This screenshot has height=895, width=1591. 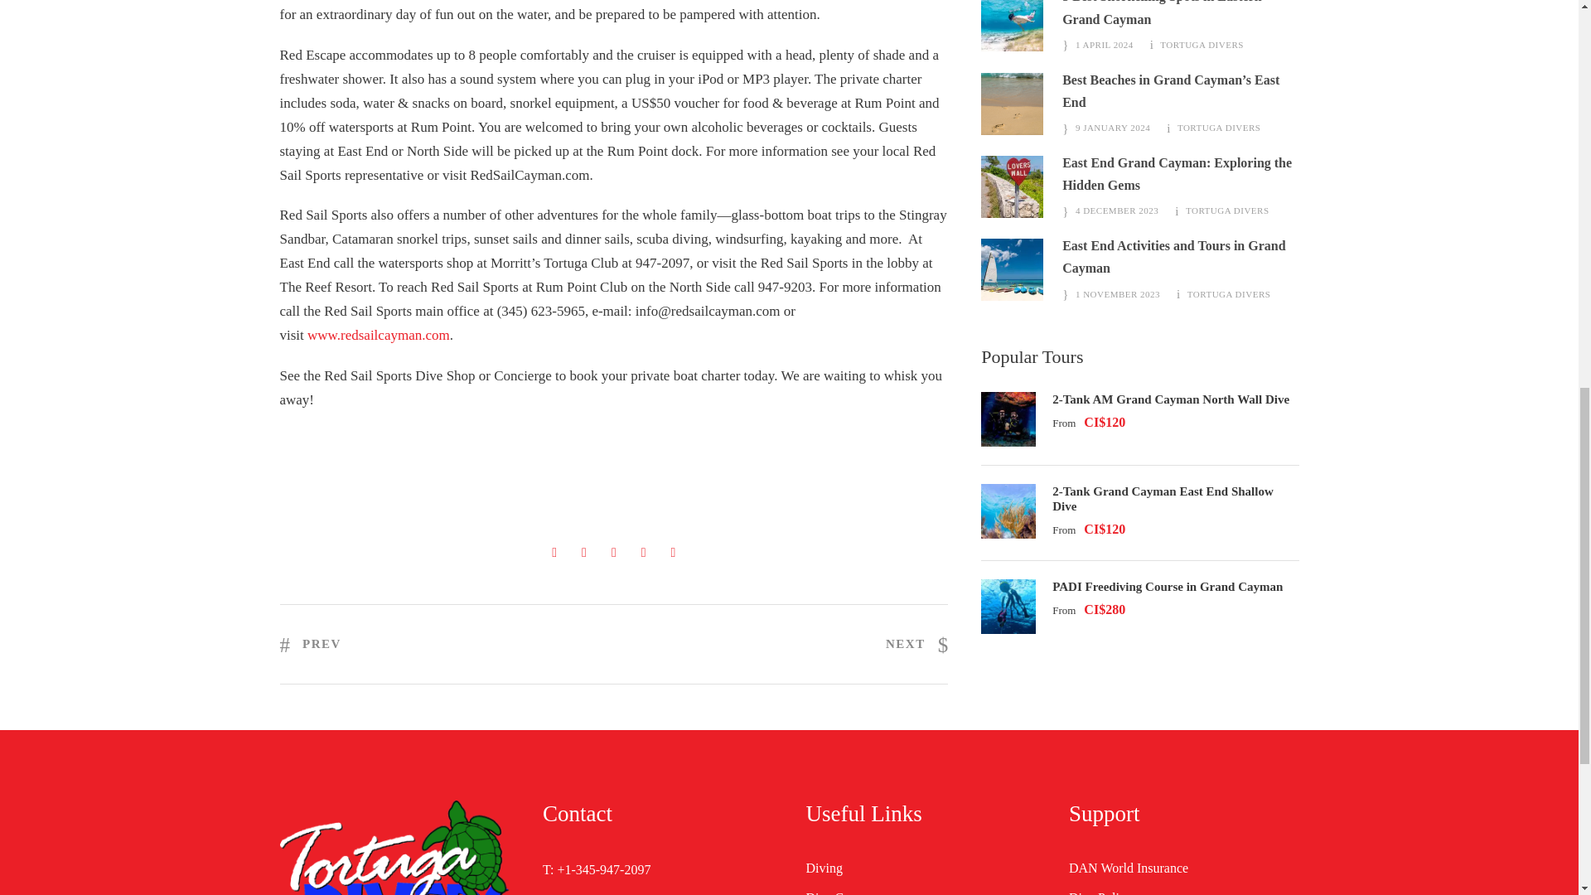 What do you see at coordinates (1219, 127) in the screenshot?
I see `Posts by Tortuga Divers` at bounding box center [1219, 127].